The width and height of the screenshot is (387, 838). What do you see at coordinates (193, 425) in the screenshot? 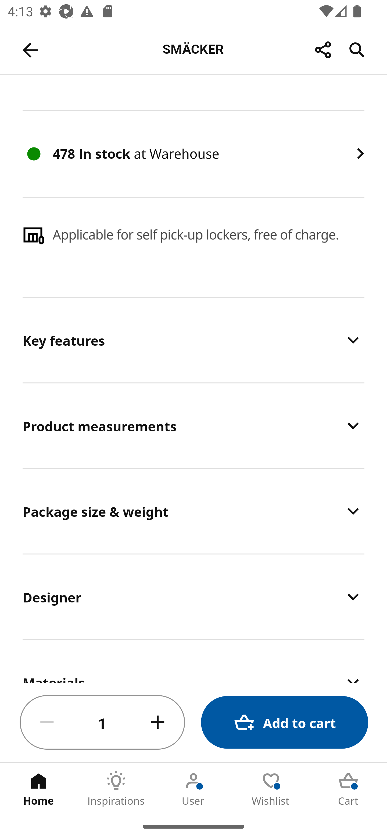
I see `Product measurements` at bounding box center [193, 425].